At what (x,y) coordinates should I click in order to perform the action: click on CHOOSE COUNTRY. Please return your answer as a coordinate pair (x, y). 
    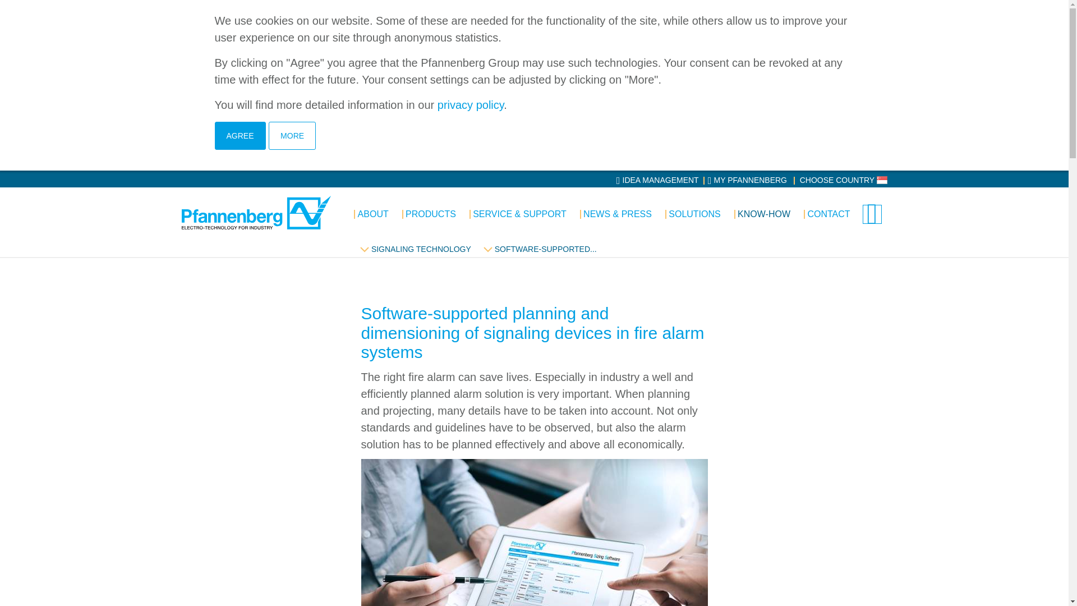
    Looking at the image, I should click on (844, 180).